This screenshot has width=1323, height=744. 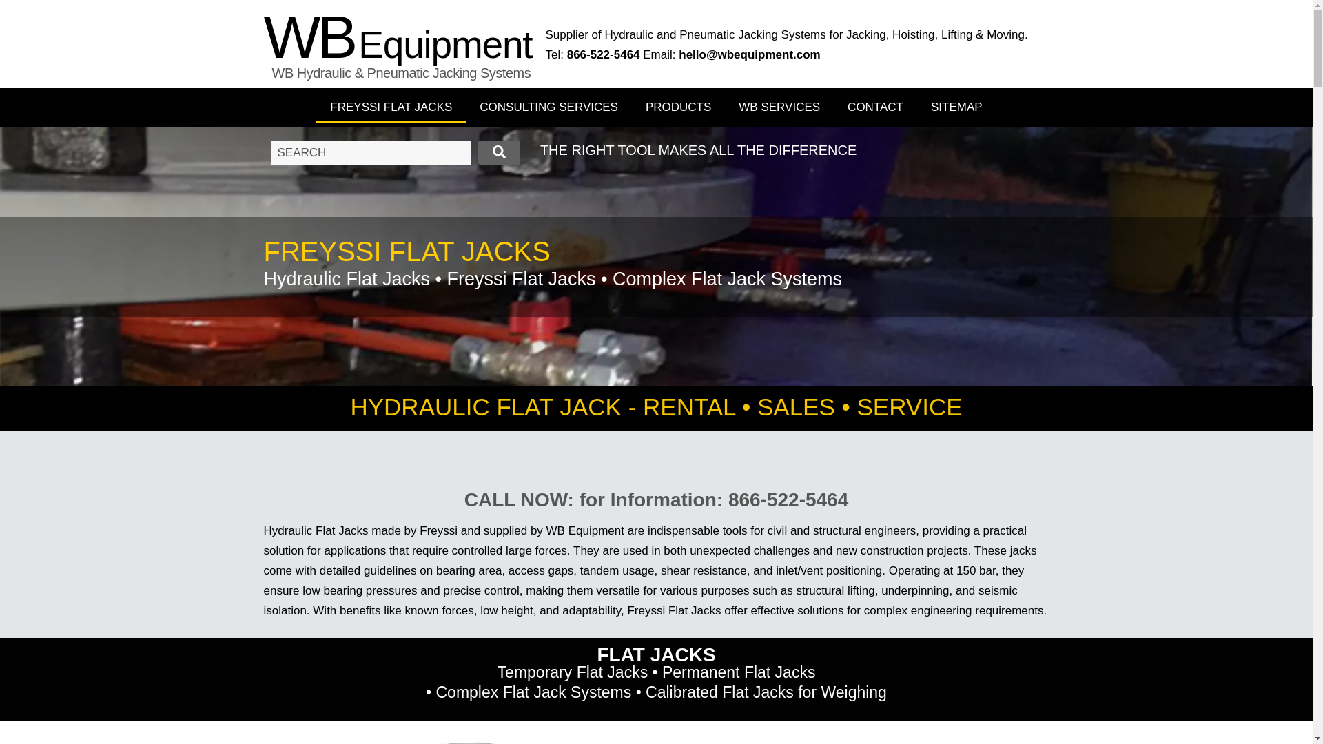 I want to click on 866-522-5464, so click(x=604, y=54).